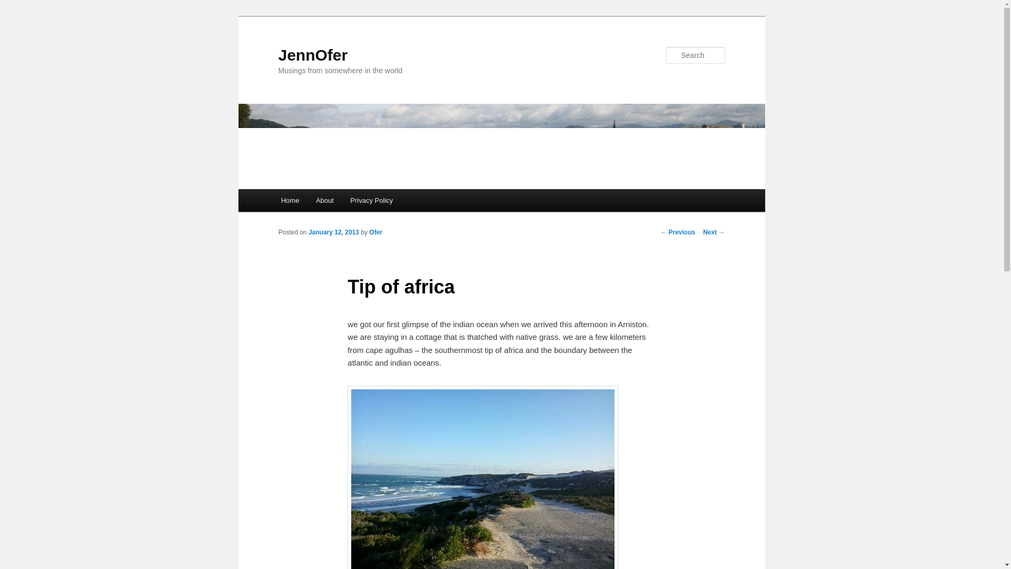 Image resolution: width=1011 pixels, height=569 pixels. I want to click on Home, so click(290, 200).